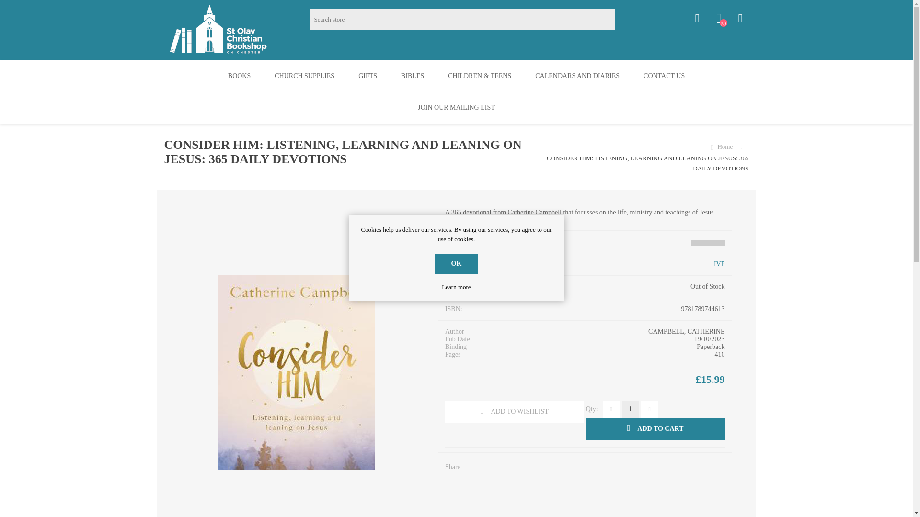  What do you see at coordinates (368, 76) in the screenshot?
I see `GIFTS` at bounding box center [368, 76].